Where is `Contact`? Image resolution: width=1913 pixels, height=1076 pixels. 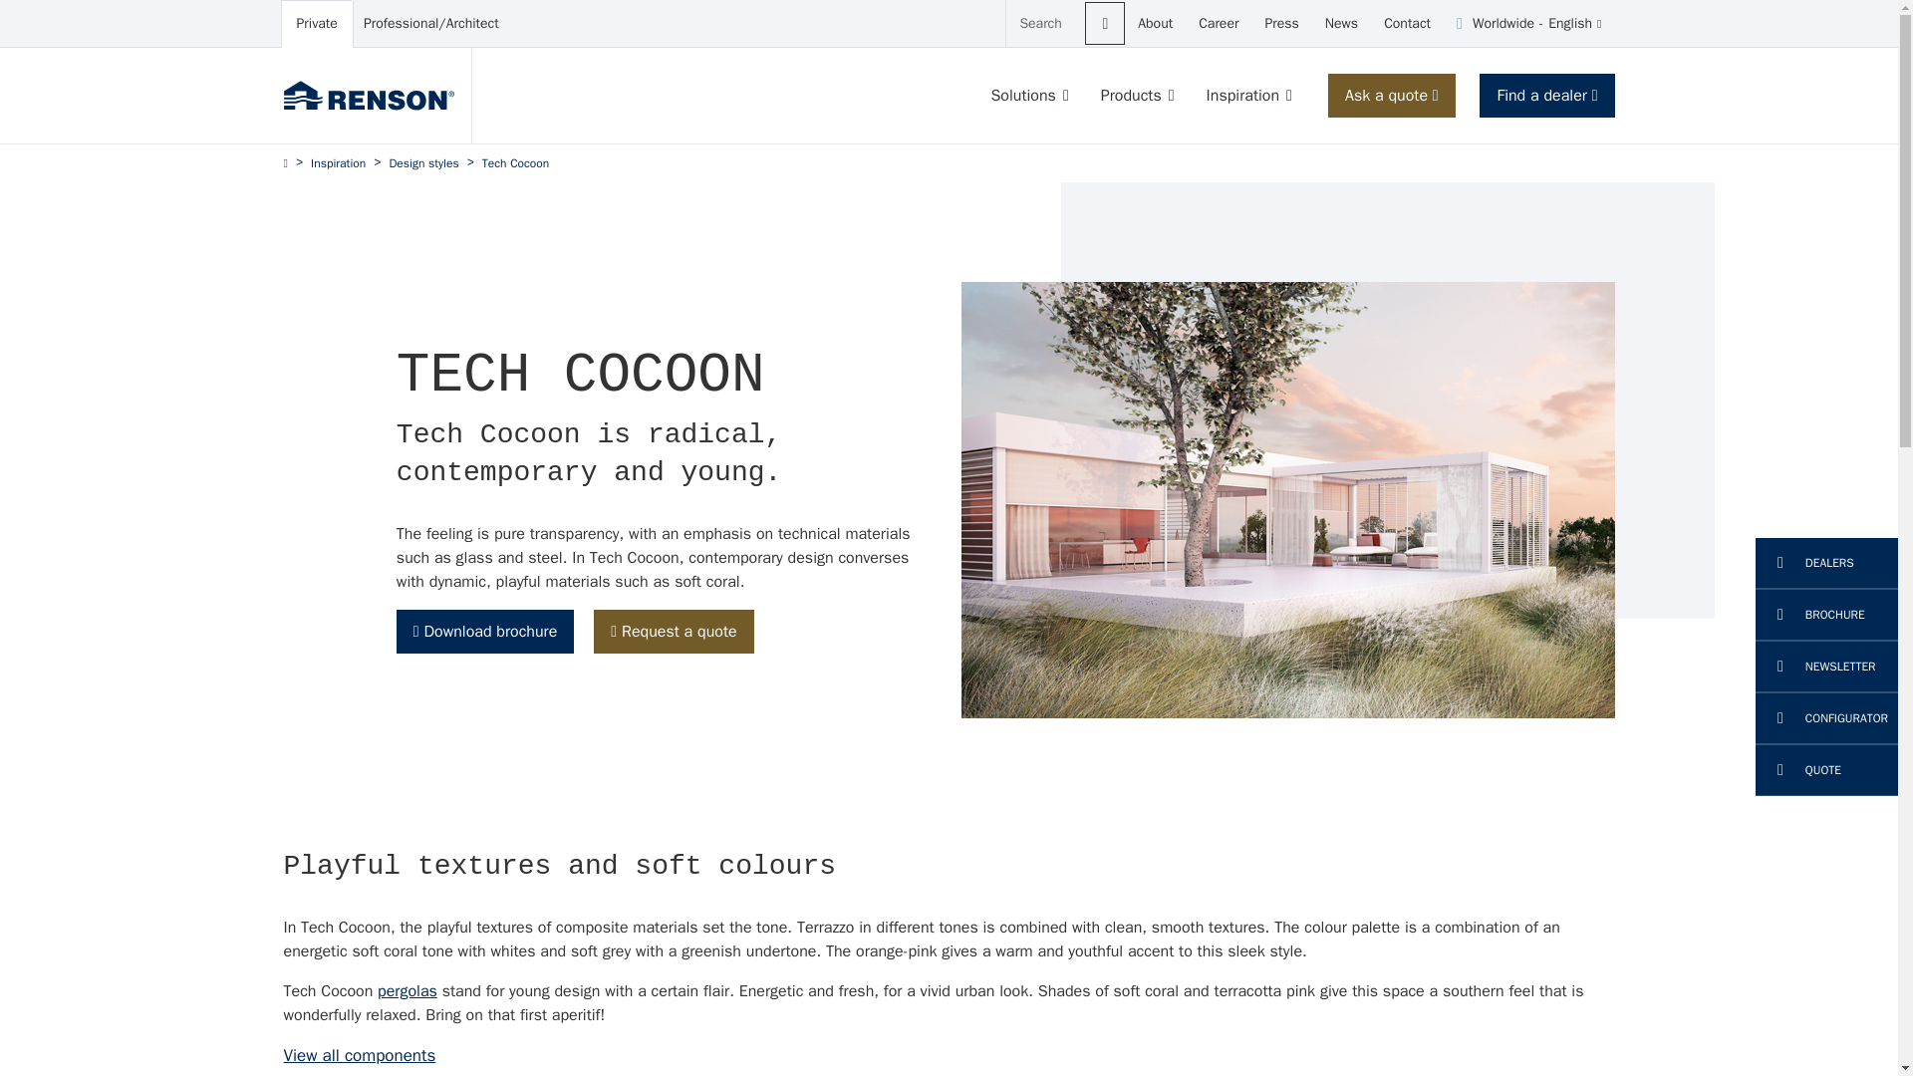 Contact is located at coordinates (1104, 24).